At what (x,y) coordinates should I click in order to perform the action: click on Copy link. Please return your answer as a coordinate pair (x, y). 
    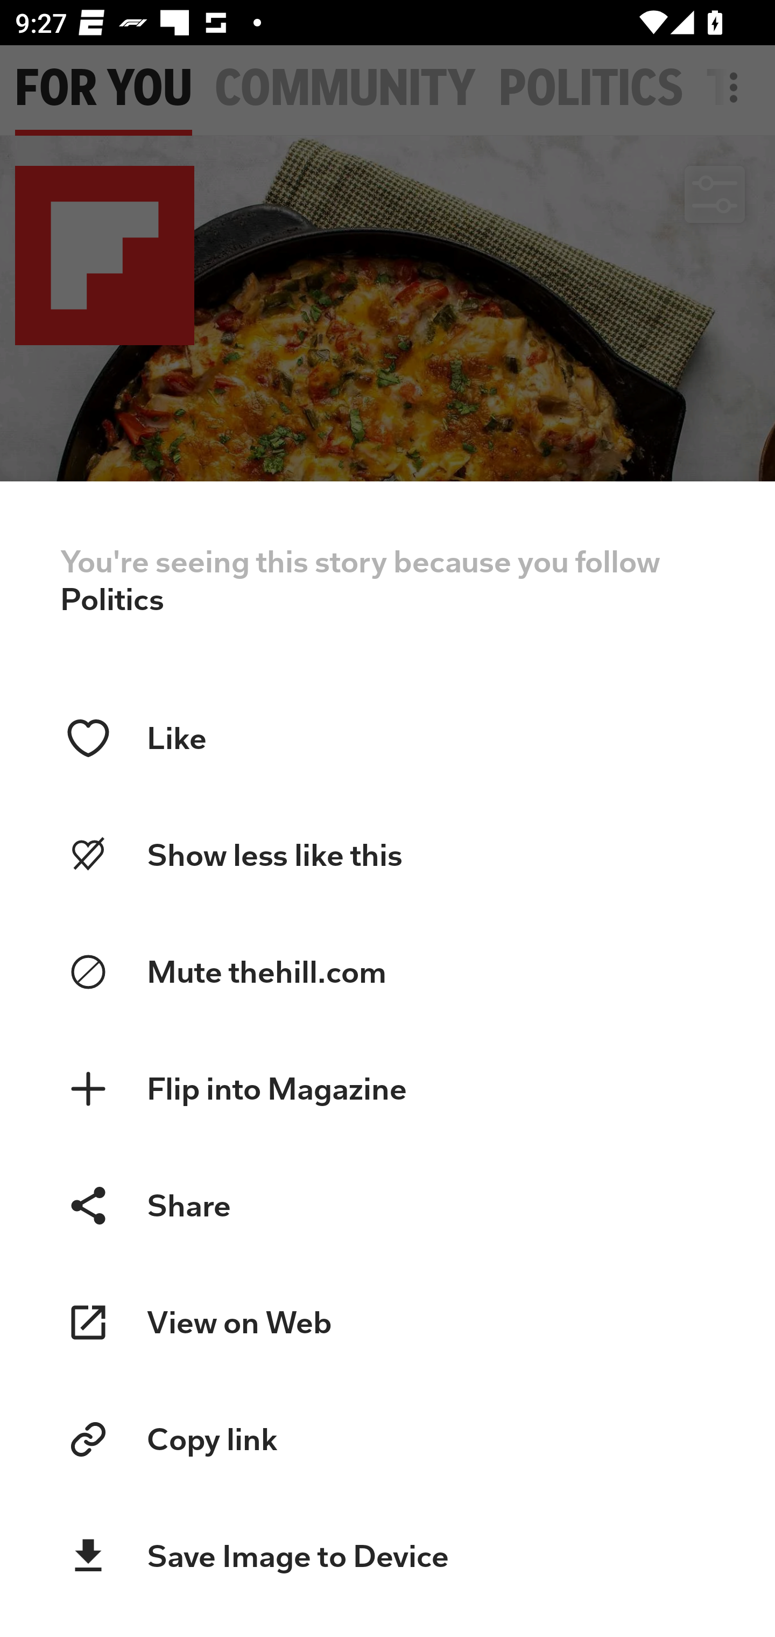
    Looking at the image, I should click on (387, 1439).